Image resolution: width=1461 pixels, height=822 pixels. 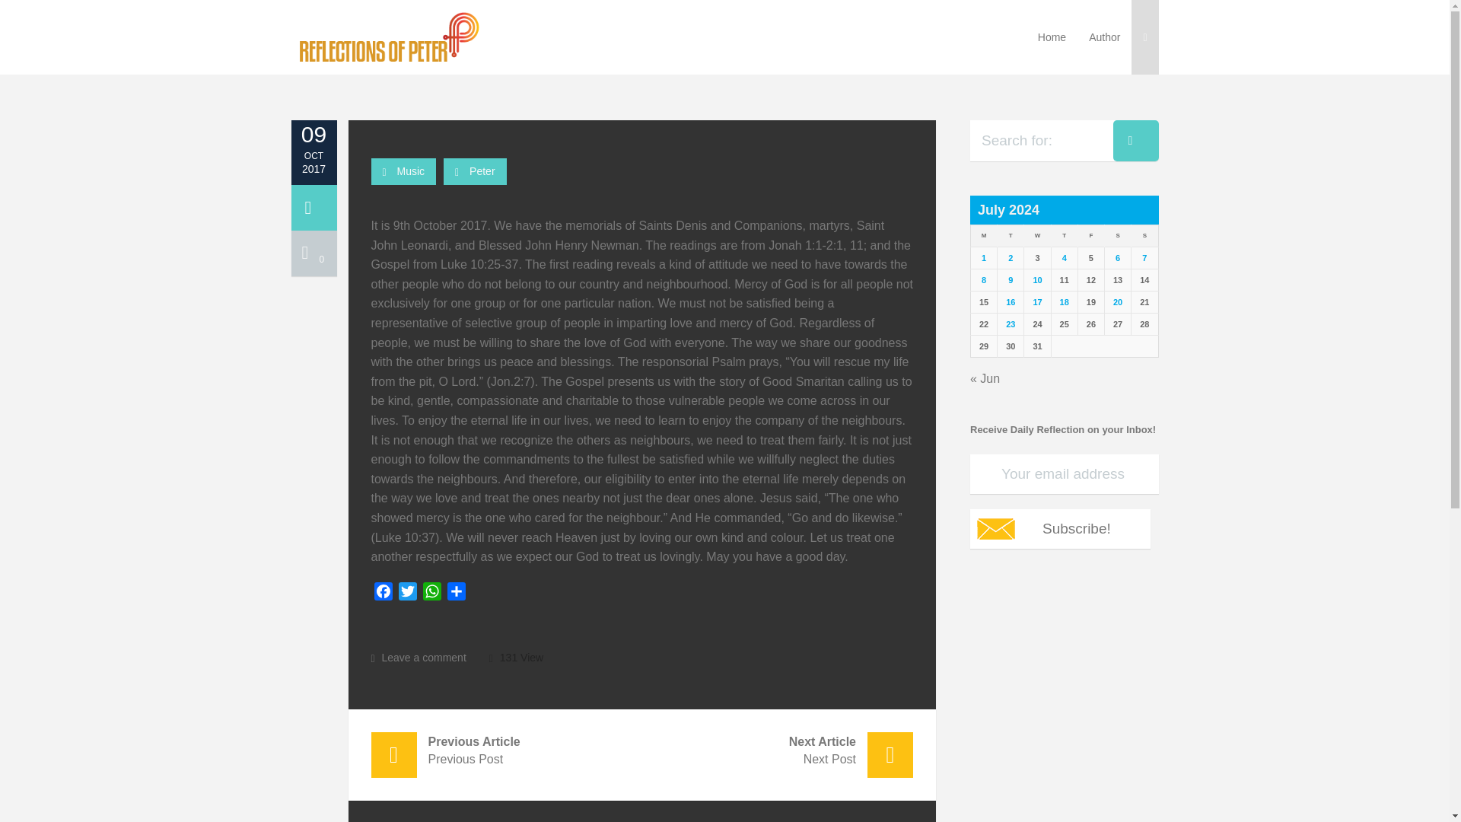 I want to click on Monday, so click(x=985, y=236).